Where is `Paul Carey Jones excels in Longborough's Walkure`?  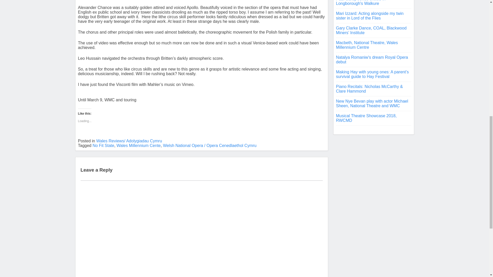
Paul Carey Jones excels in Longborough's Walkure is located at coordinates (361, 3).